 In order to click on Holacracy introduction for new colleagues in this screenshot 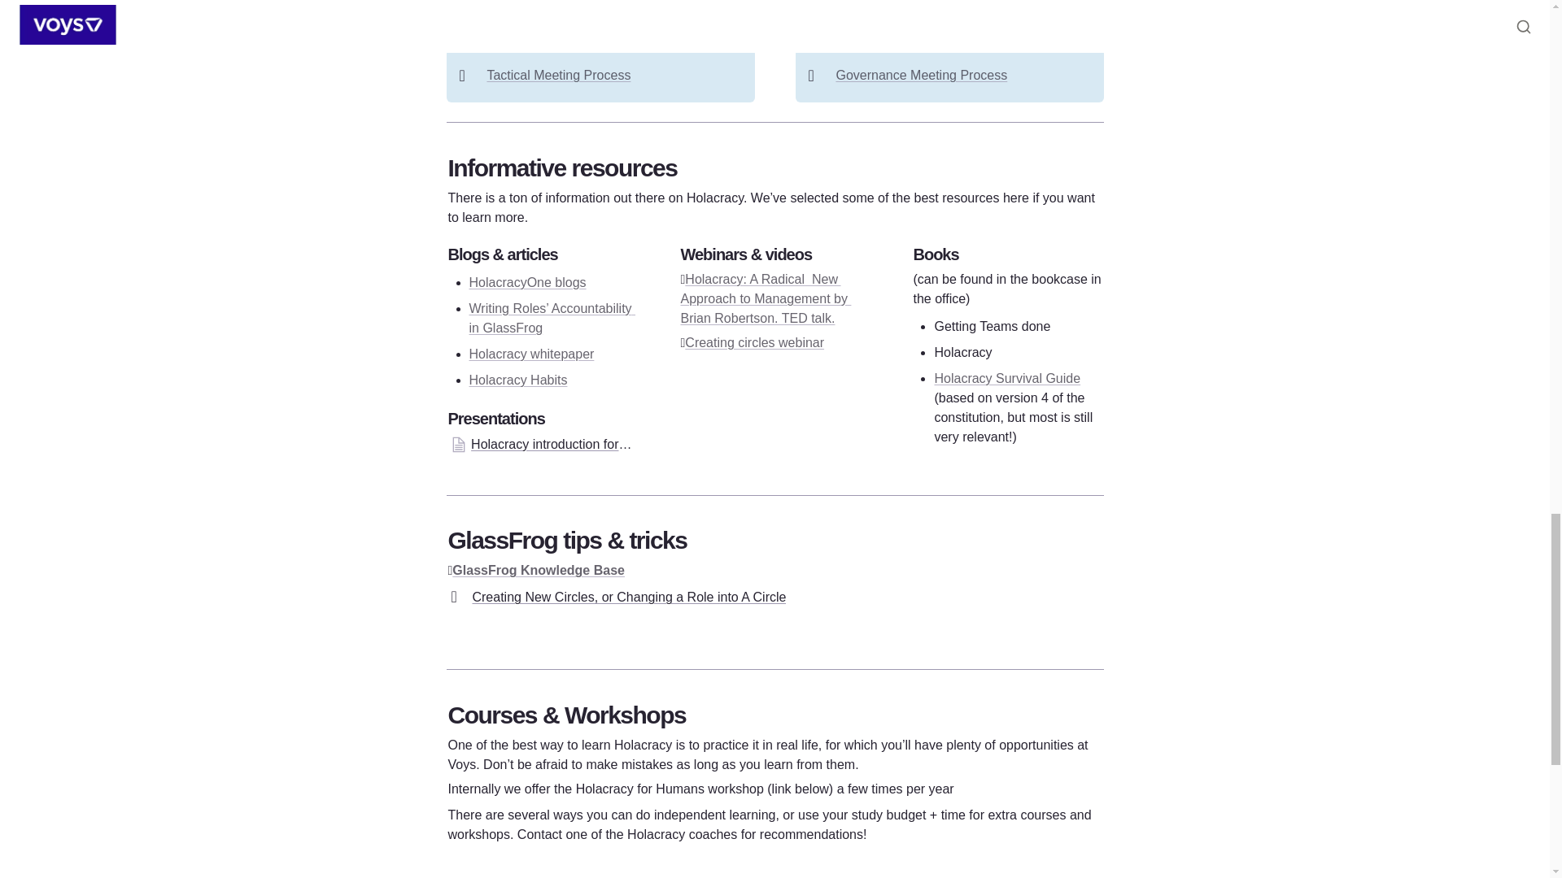, I will do `click(541, 444)`.